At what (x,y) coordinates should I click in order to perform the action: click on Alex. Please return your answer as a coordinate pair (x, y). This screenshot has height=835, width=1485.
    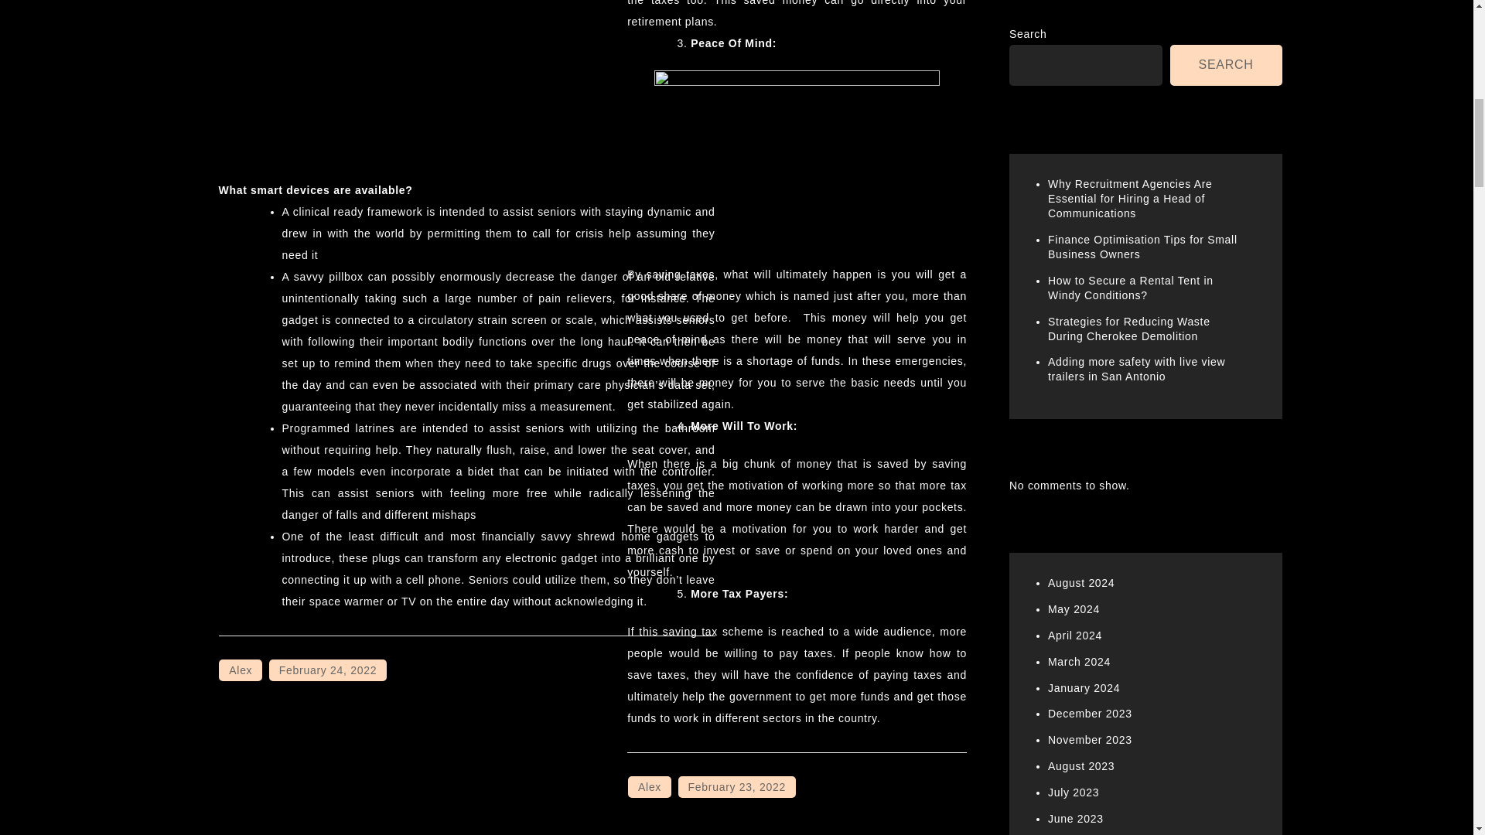
    Looking at the image, I should click on (650, 787).